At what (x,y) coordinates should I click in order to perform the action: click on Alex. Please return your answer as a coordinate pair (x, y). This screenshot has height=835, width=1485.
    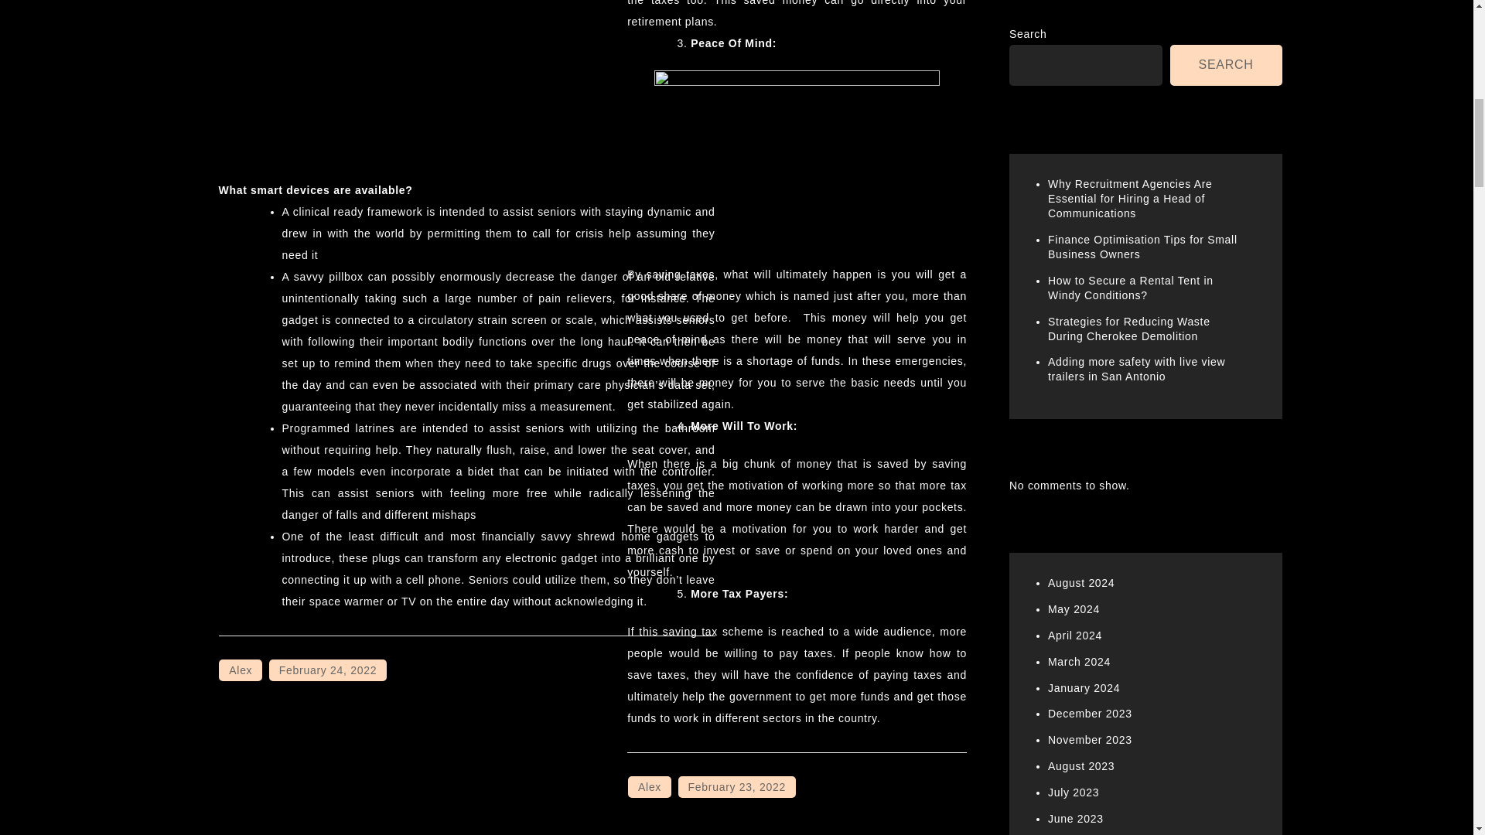
    Looking at the image, I should click on (650, 787).